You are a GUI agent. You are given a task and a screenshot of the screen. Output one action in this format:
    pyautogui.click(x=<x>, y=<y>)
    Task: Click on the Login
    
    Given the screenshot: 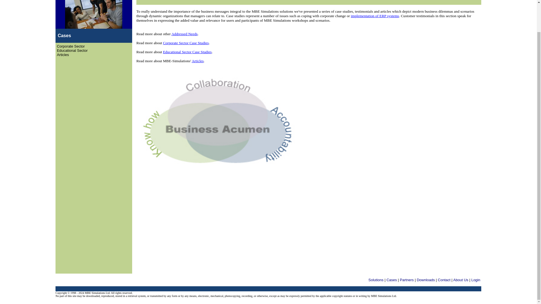 What is the action you would take?
    pyautogui.click(x=476, y=280)
    